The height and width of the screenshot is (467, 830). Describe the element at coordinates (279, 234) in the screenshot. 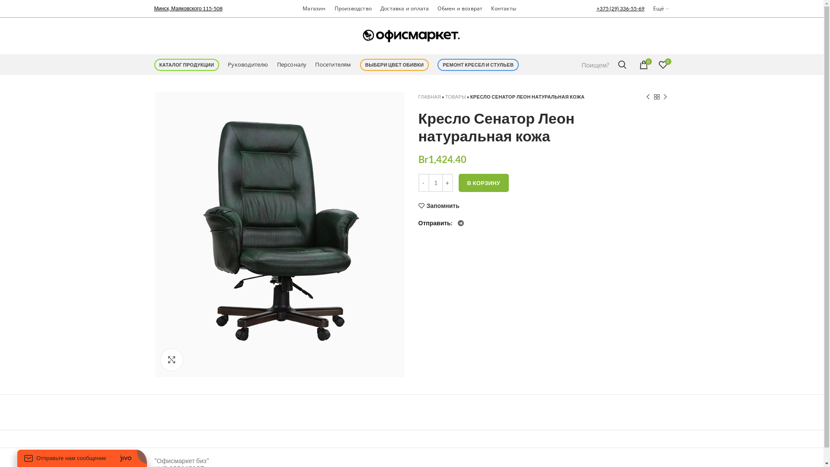

I see `kreslo-senator-leon-kozha` at that location.